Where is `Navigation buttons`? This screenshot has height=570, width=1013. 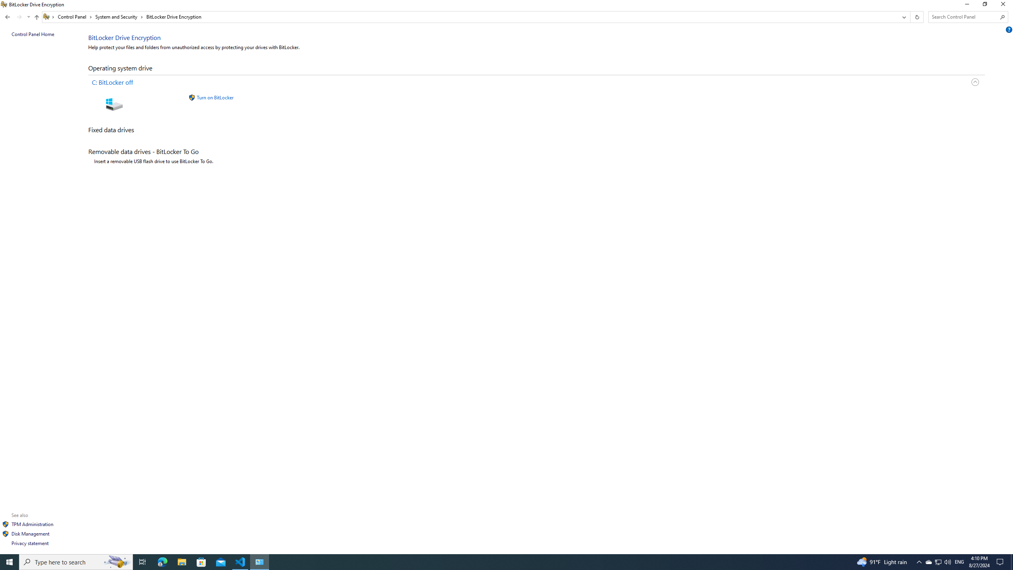 Navigation buttons is located at coordinates (17, 17).